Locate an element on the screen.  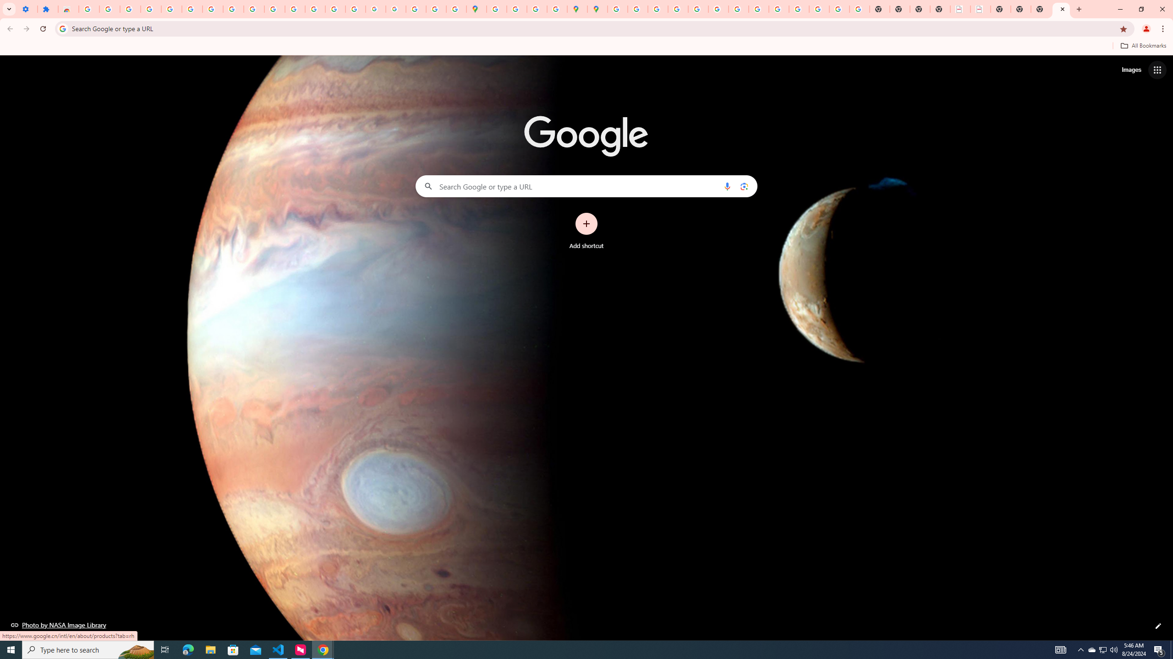
Google Maps is located at coordinates (476, 9).